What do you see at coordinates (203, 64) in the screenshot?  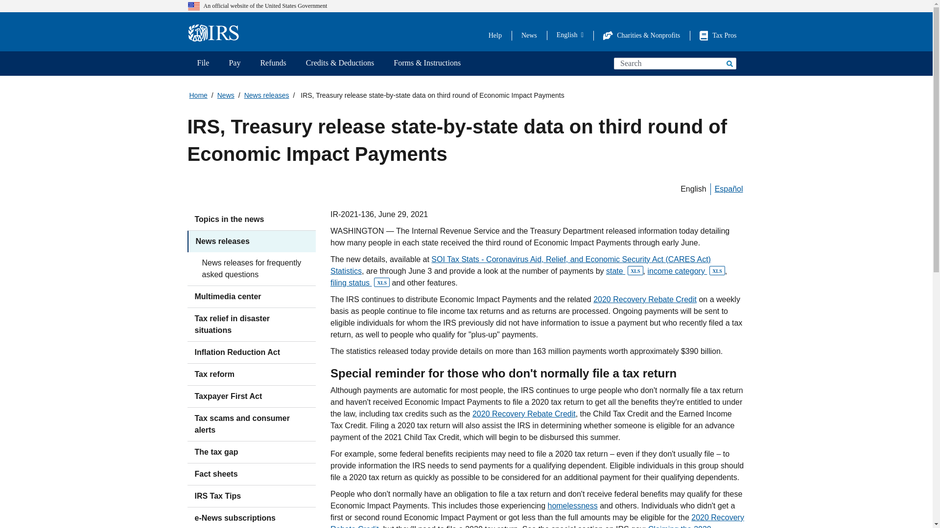 I see `File` at bounding box center [203, 64].